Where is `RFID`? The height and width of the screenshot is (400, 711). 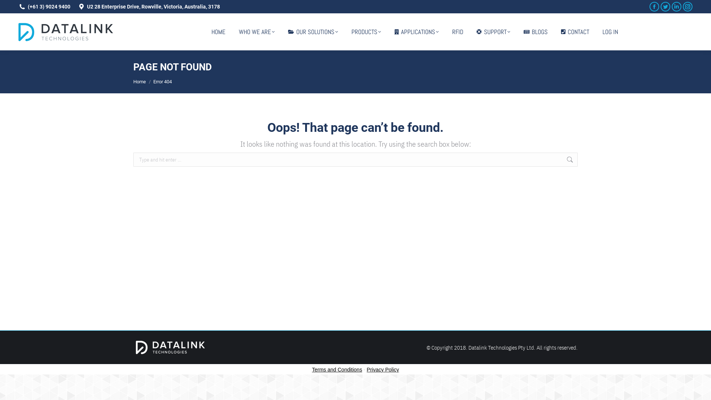 RFID is located at coordinates (458, 32).